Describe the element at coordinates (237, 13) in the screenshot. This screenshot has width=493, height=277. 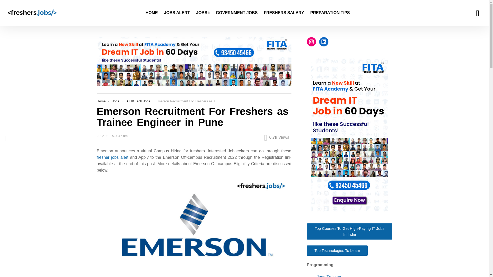
I see `GOVERNMENT JOBS` at that location.